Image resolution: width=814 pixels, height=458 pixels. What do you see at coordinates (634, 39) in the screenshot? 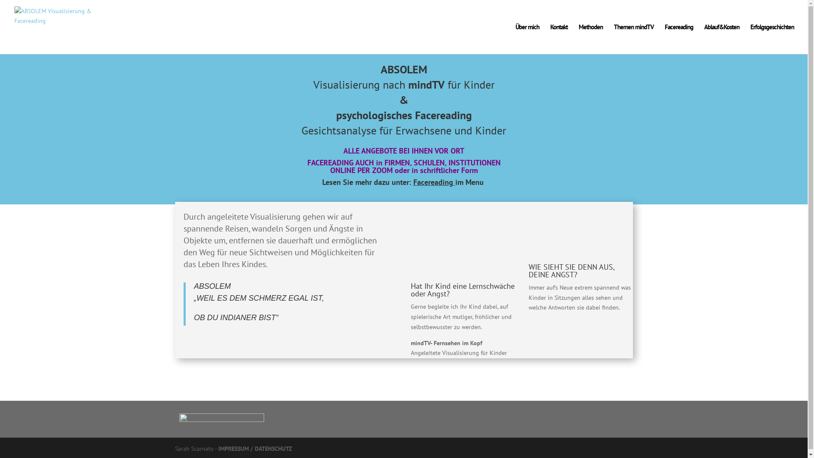
I see `Themen mindTV` at bounding box center [634, 39].